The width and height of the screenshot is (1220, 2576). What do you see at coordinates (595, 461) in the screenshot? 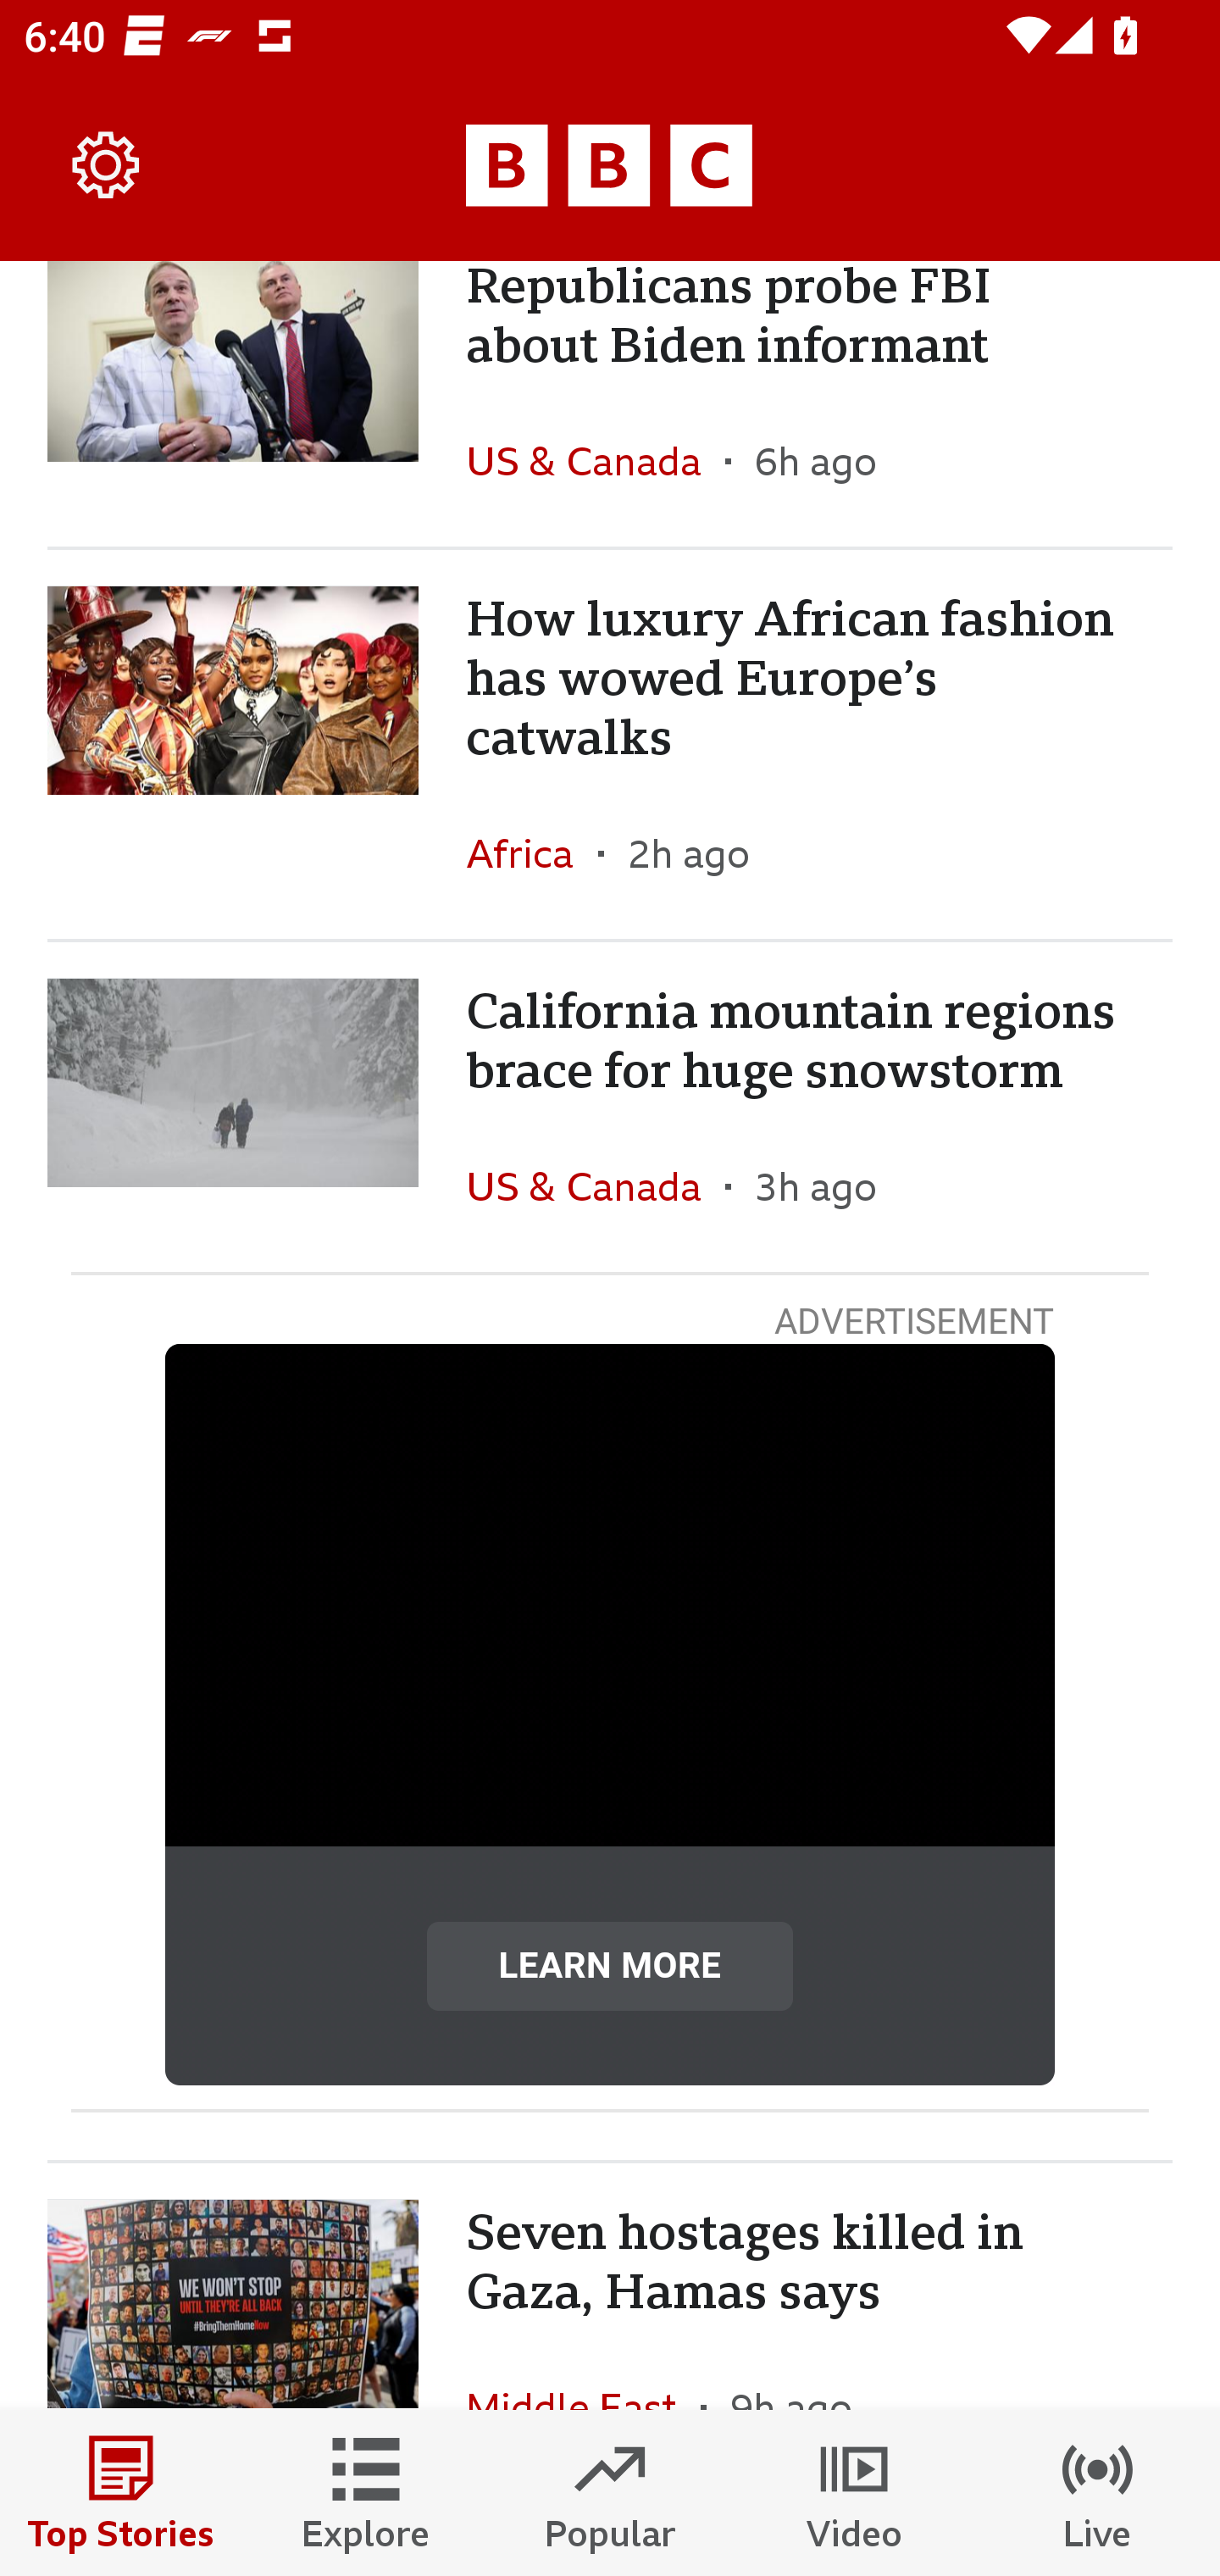
I see `US & Canada In the section US & Canada` at bounding box center [595, 461].